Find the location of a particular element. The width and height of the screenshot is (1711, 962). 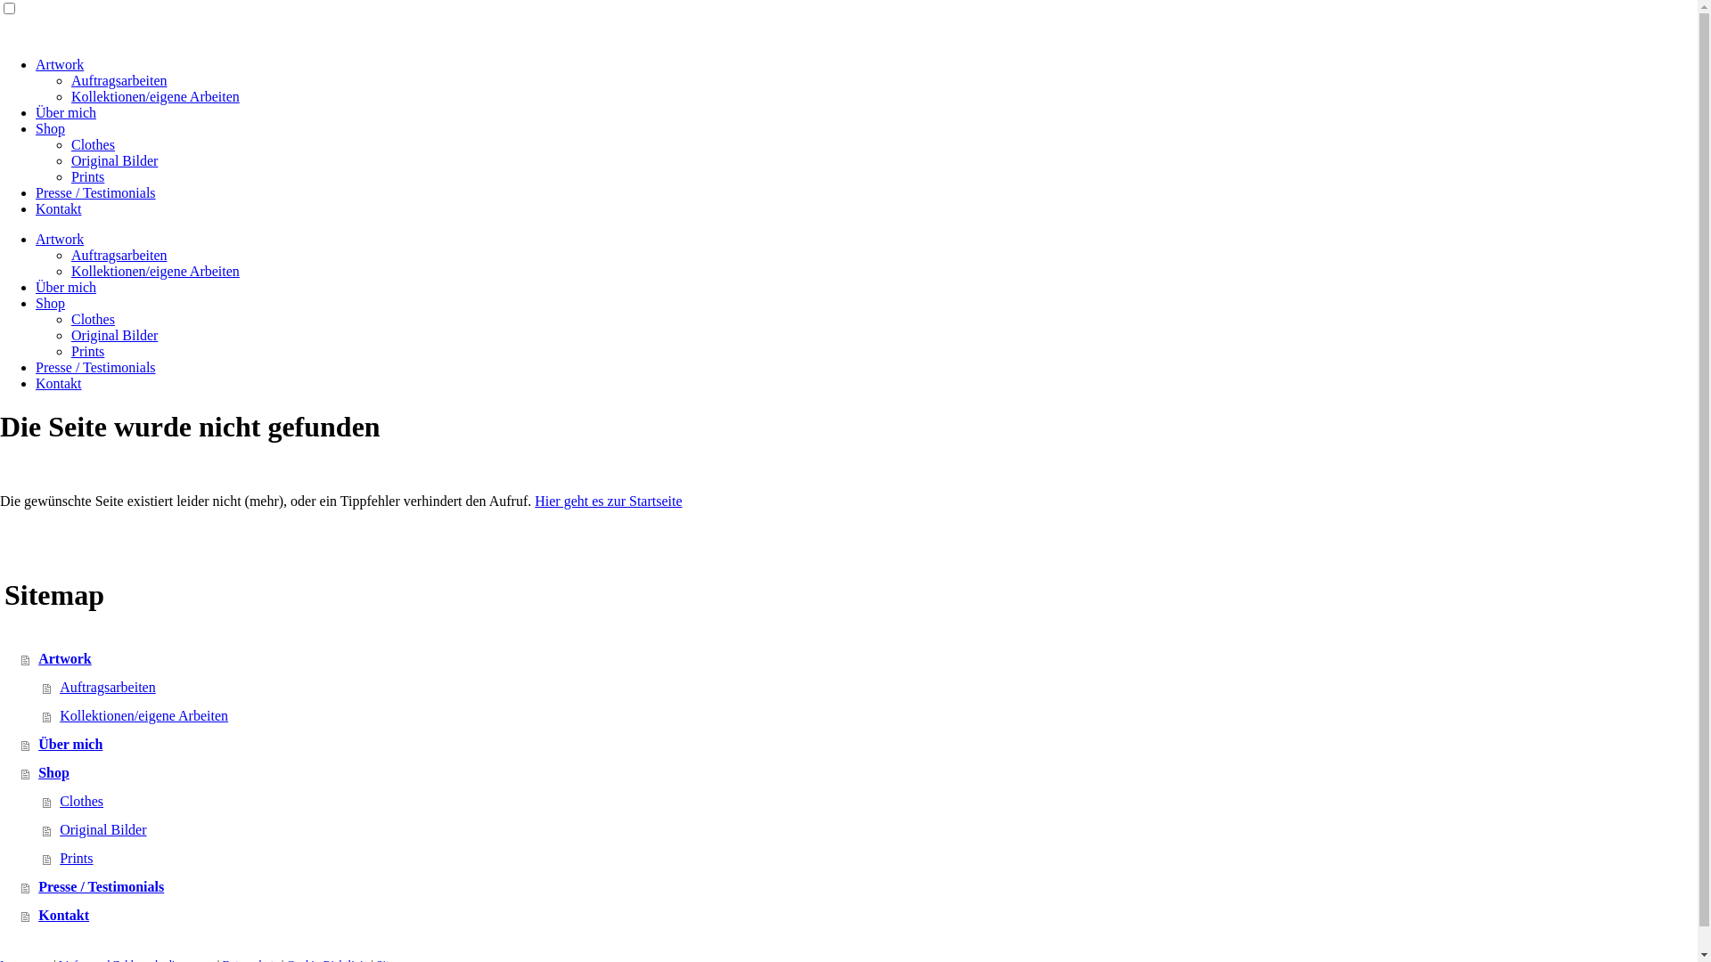

Shop is located at coordinates (859, 773).